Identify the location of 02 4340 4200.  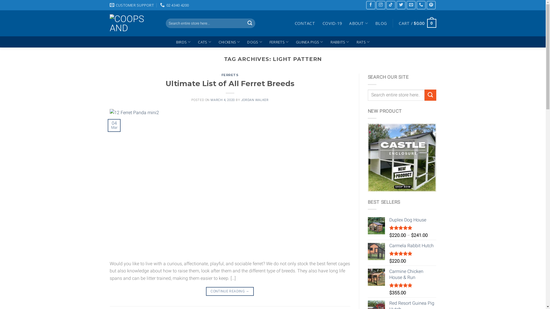
(174, 5).